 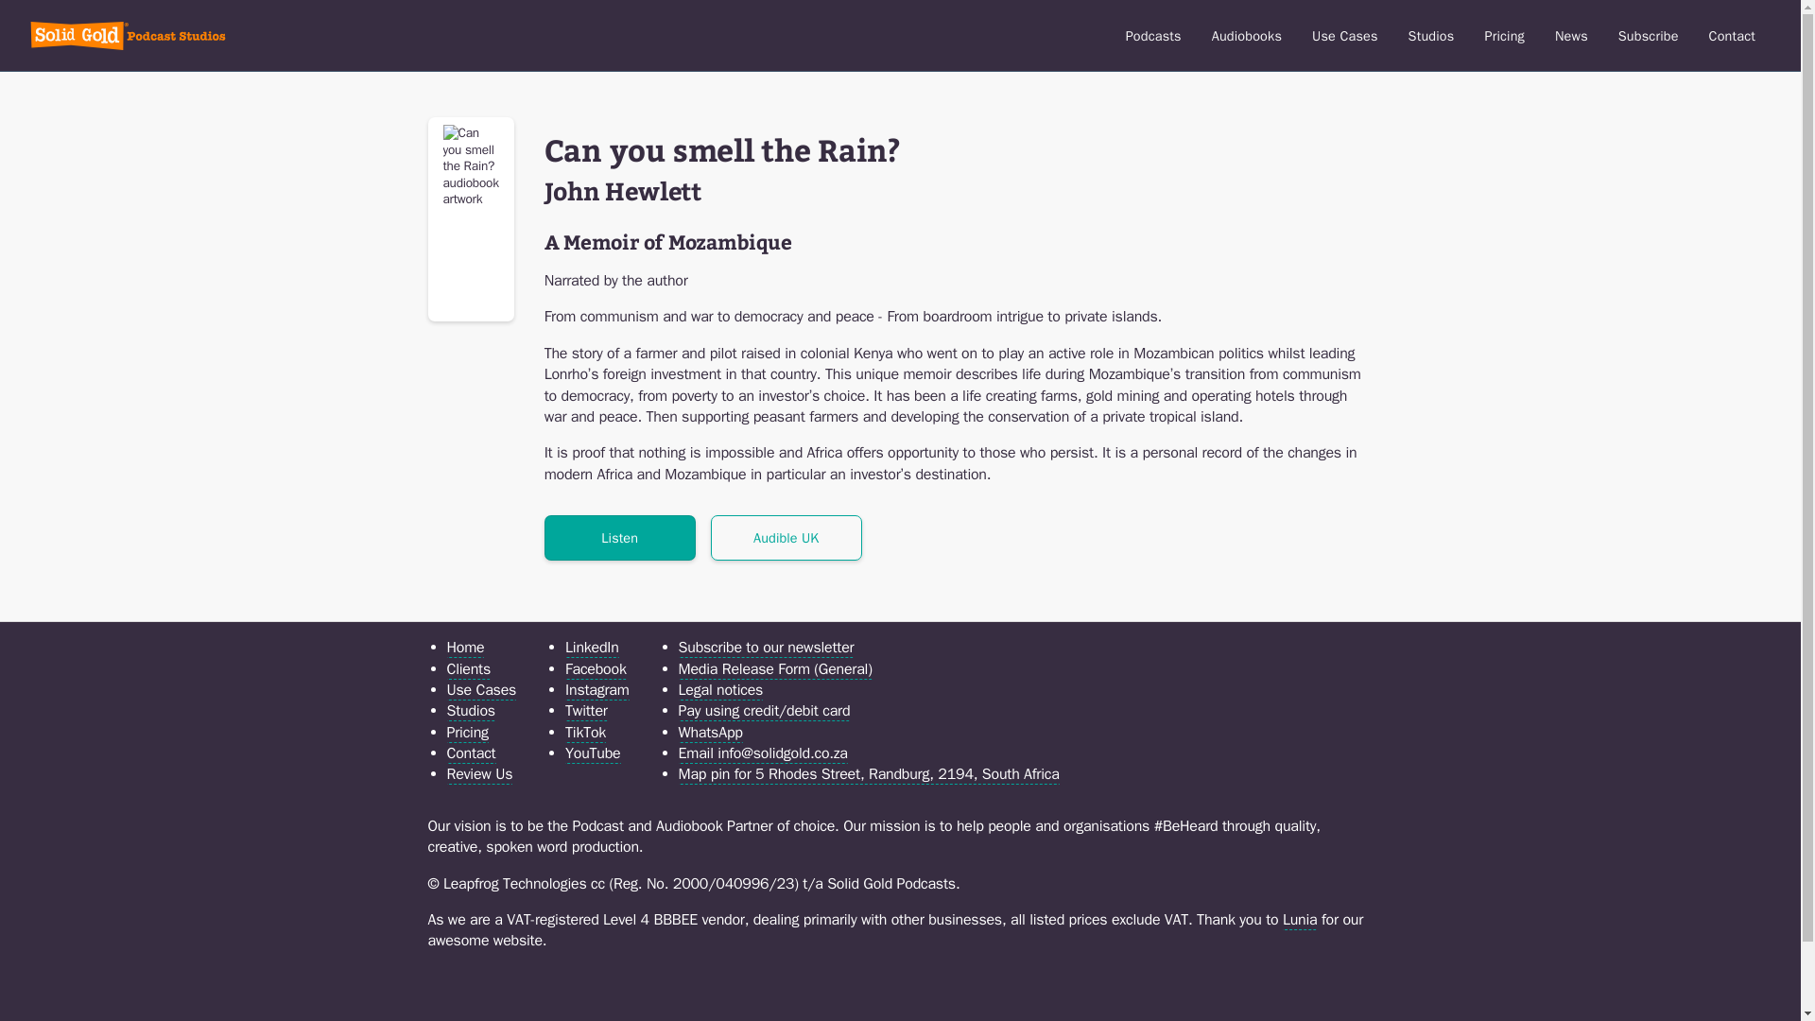 What do you see at coordinates (468, 669) in the screenshot?
I see `Clients` at bounding box center [468, 669].